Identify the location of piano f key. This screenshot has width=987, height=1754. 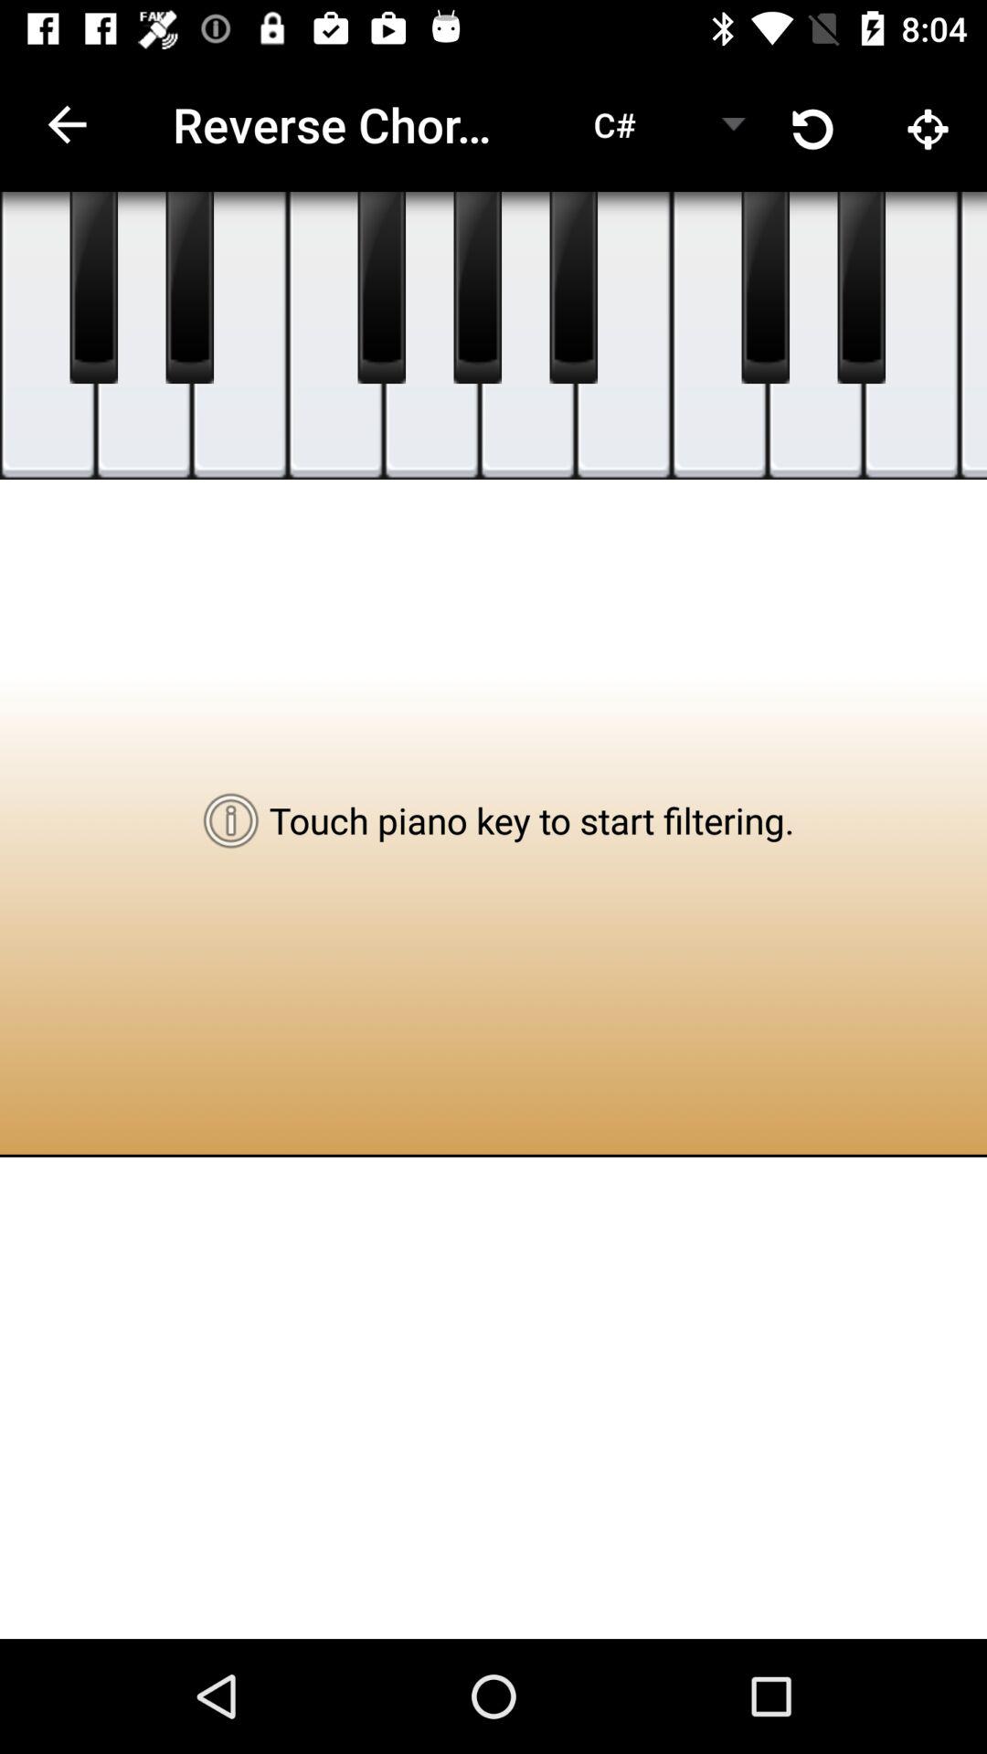
(973, 336).